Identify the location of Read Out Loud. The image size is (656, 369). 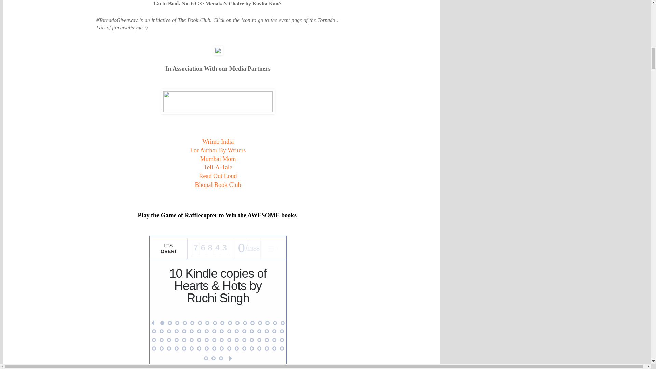
(218, 176).